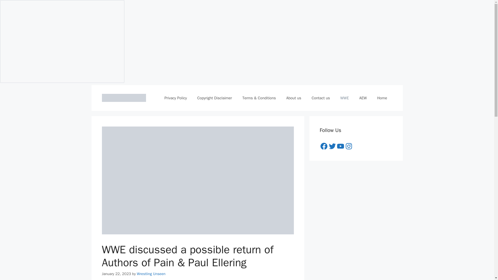 The width and height of the screenshot is (498, 280). What do you see at coordinates (176, 98) in the screenshot?
I see `Privacy Policy` at bounding box center [176, 98].